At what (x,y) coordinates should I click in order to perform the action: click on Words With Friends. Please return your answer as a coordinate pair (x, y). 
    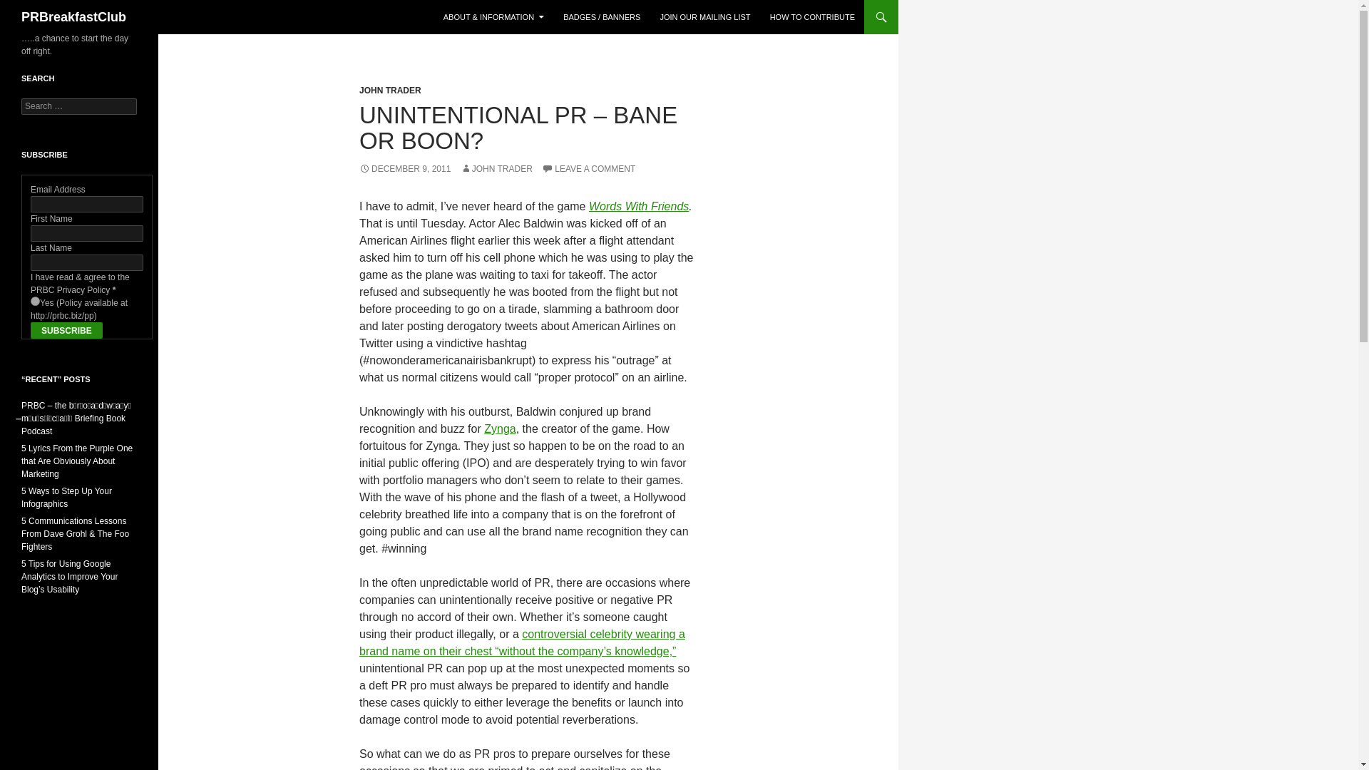
    Looking at the image, I should click on (638, 206).